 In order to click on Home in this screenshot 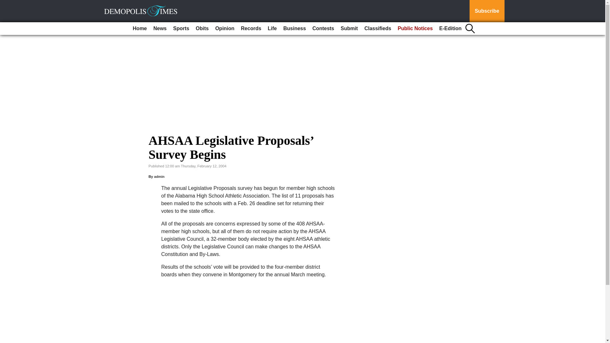, I will do `click(140, 29)`.